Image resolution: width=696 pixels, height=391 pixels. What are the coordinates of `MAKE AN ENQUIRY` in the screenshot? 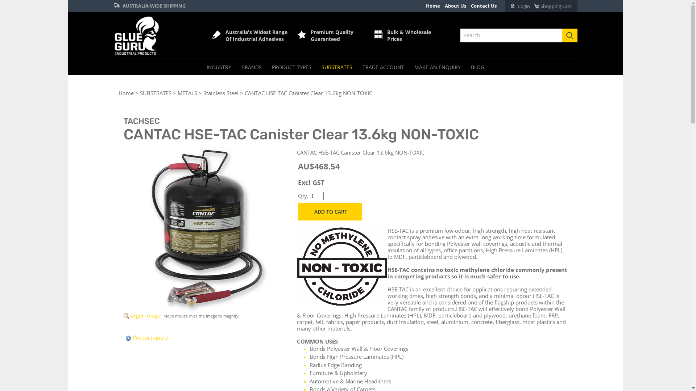 It's located at (437, 67).